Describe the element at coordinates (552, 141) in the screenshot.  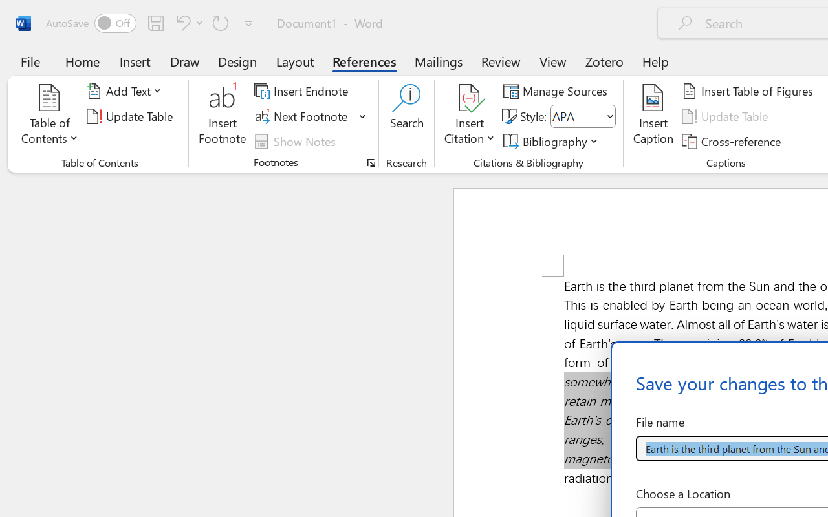
I see `Bibliography` at that location.